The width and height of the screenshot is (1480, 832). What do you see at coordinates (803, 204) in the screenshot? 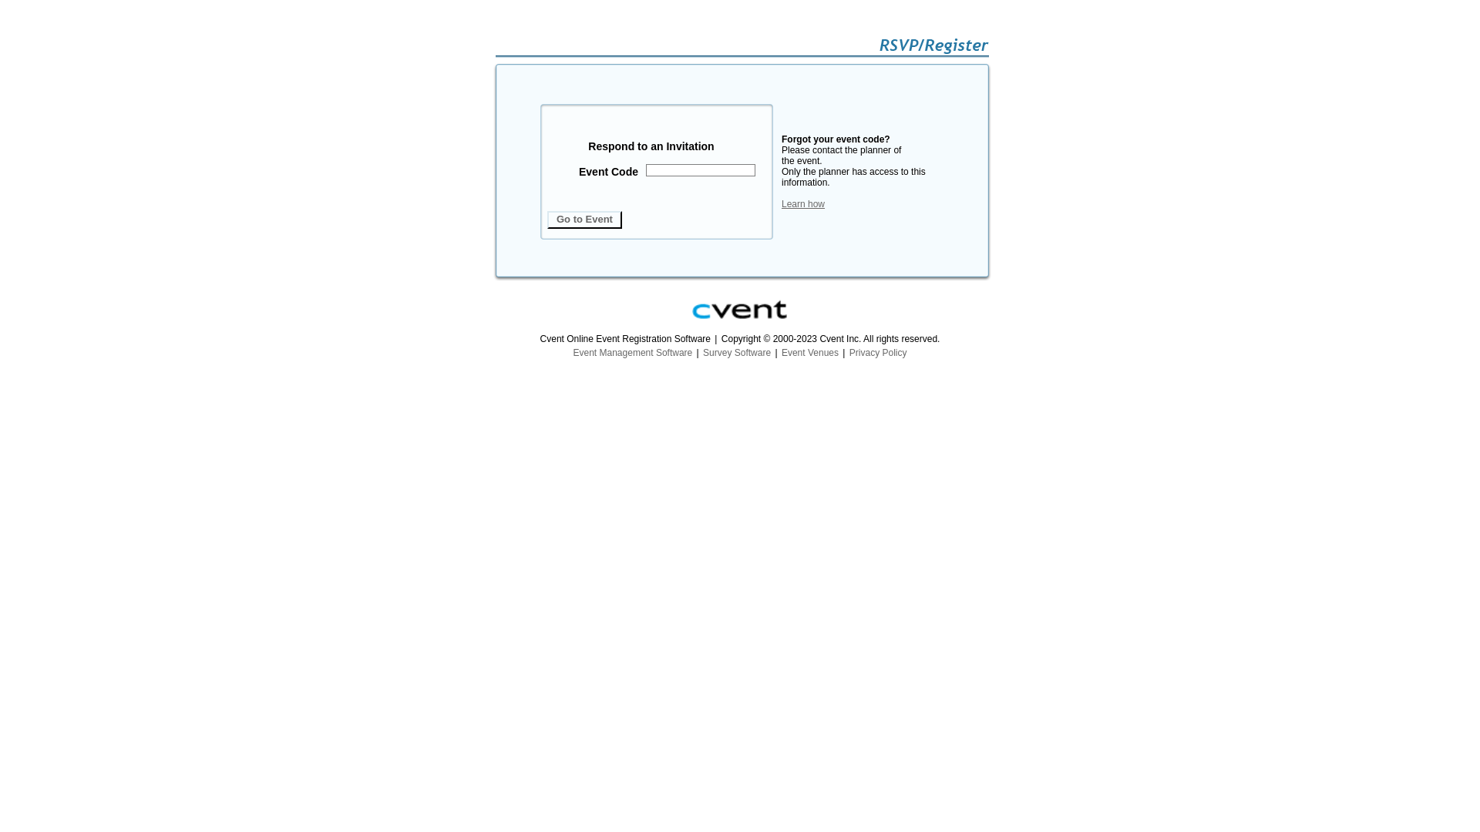
I see `Learn how` at bounding box center [803, 204].